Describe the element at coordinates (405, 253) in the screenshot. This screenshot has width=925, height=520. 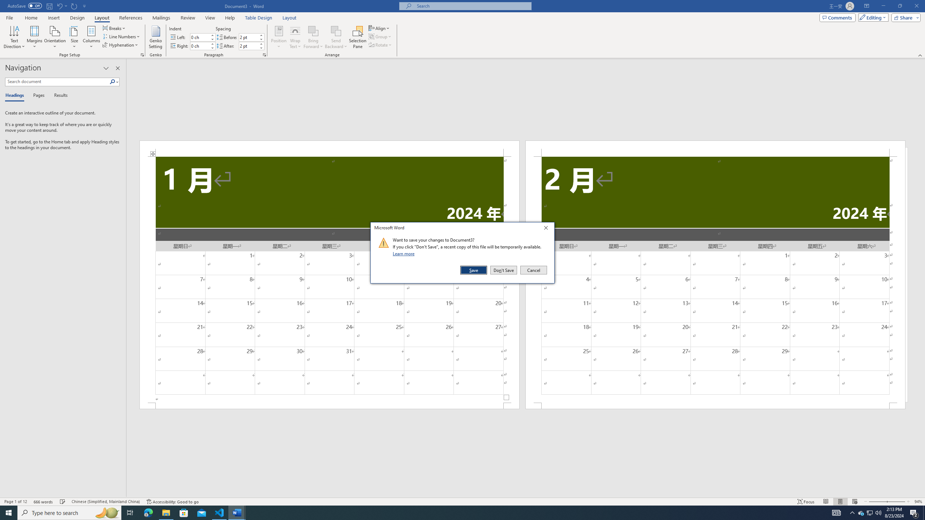
I see `Learn more` at that location.